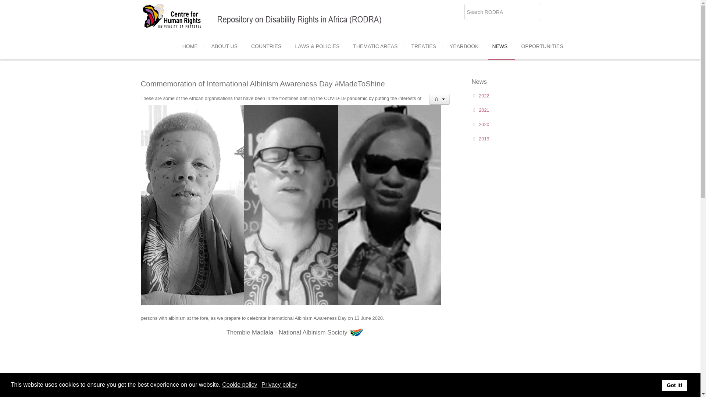 This screenshot has height=397, width=706. Describe the element at coordinates (654, 391) in the screenshot. I see ` - Dyslexic font - ` at that location.